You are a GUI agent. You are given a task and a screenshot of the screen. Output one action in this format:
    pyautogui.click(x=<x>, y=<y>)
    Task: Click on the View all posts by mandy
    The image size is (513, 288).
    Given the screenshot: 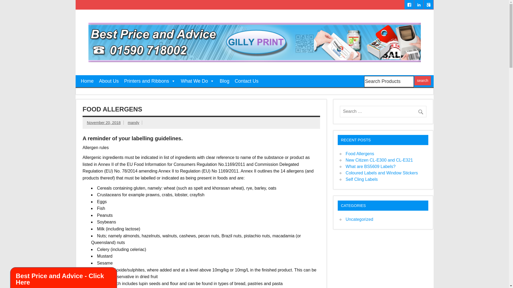 What is the action you would take?
    pyautogui.click(x=133, y=123)
    